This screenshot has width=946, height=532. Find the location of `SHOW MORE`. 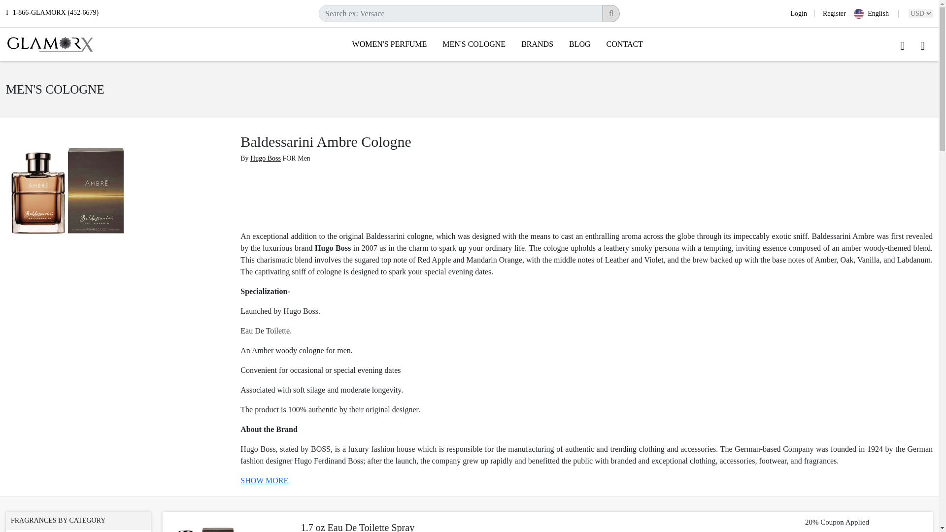

SHOW MORE is located at coordinates (264, 480).